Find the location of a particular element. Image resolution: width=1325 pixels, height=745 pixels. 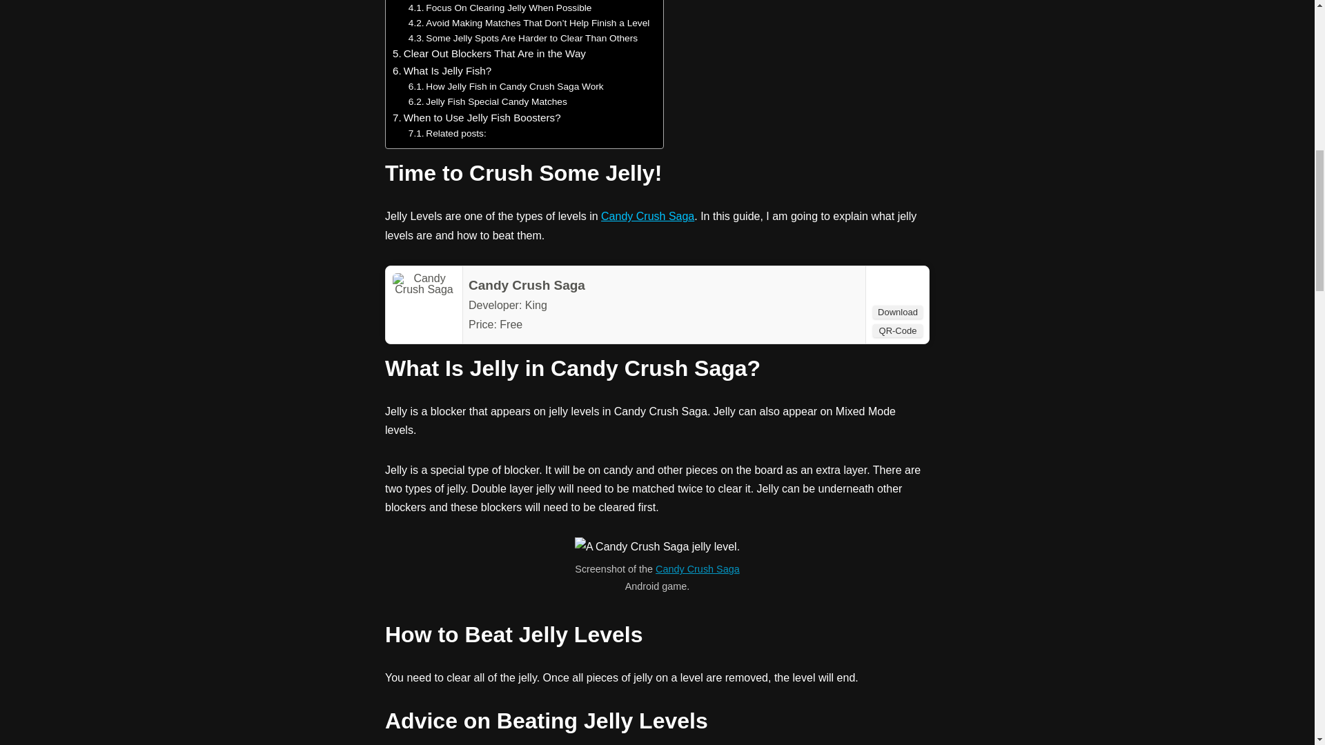

Candy Crush Saga is located at coordinates (527, 285).